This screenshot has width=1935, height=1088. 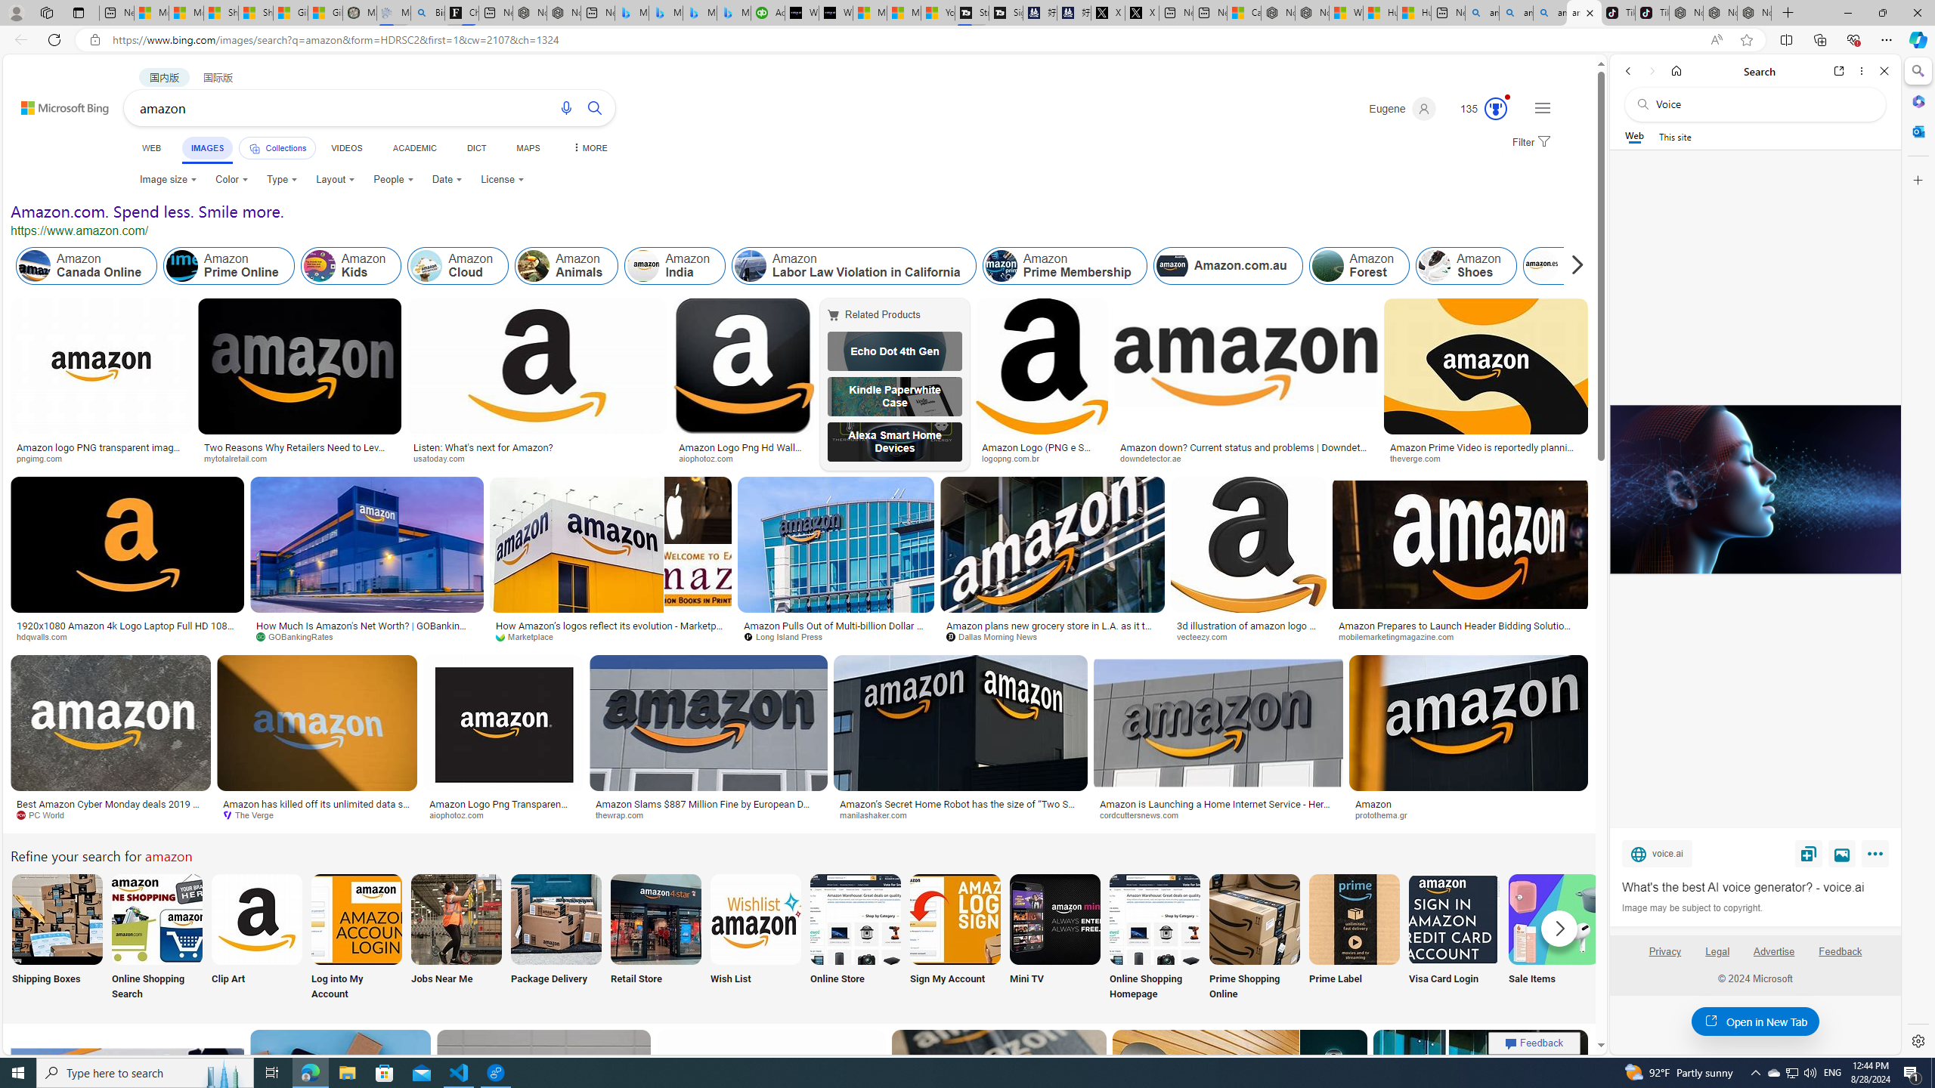 What do you see at coordinates (755, 919) in the screenshot?
I see `Amazon Wish List` at bounding box center [755, 919].